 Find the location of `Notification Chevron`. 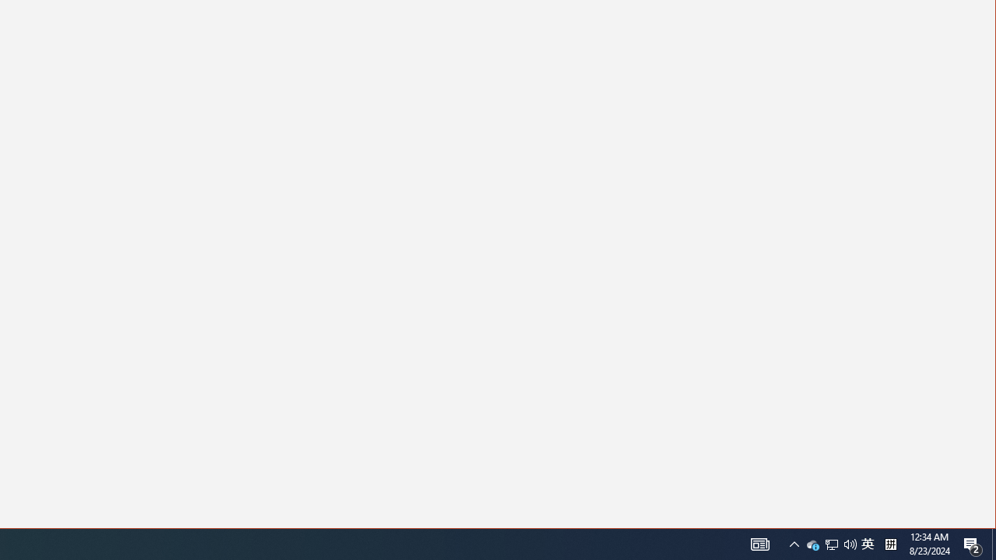

Notification Chevron is located at coordinates (831, 544).